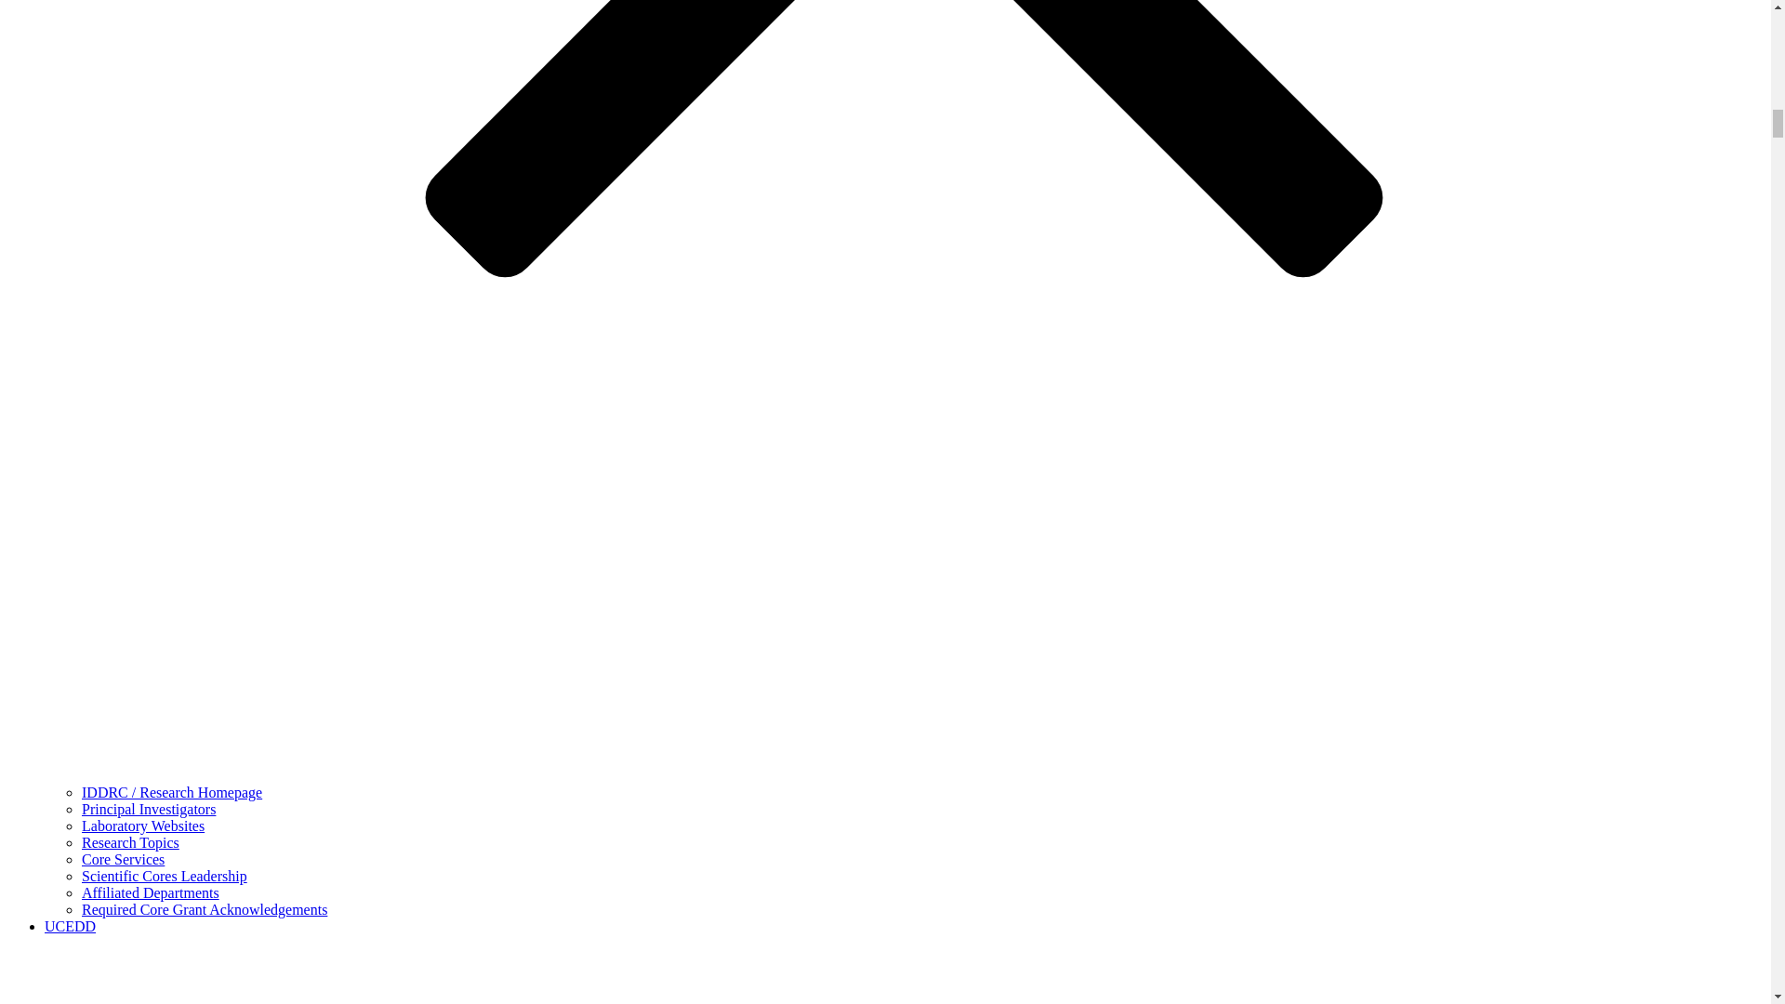  I want to click on Research Topics, so click(130, 842).